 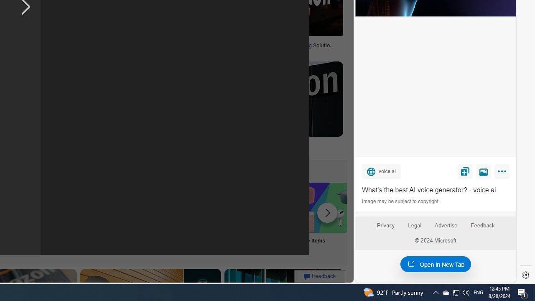 I want to click on Amazon Visa Card Login Visa Card Login, so click(x=269, y=218).